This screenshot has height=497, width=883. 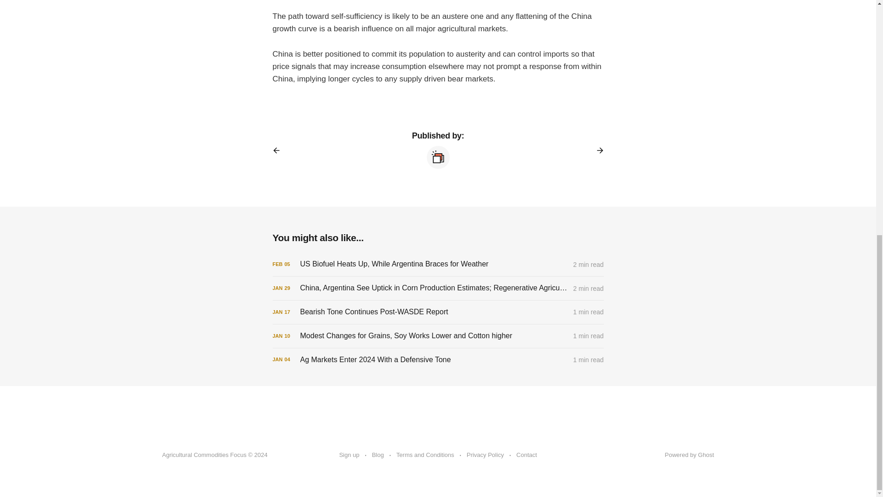 I want to click on Terms and Conditions, so click(x=425, y=455).